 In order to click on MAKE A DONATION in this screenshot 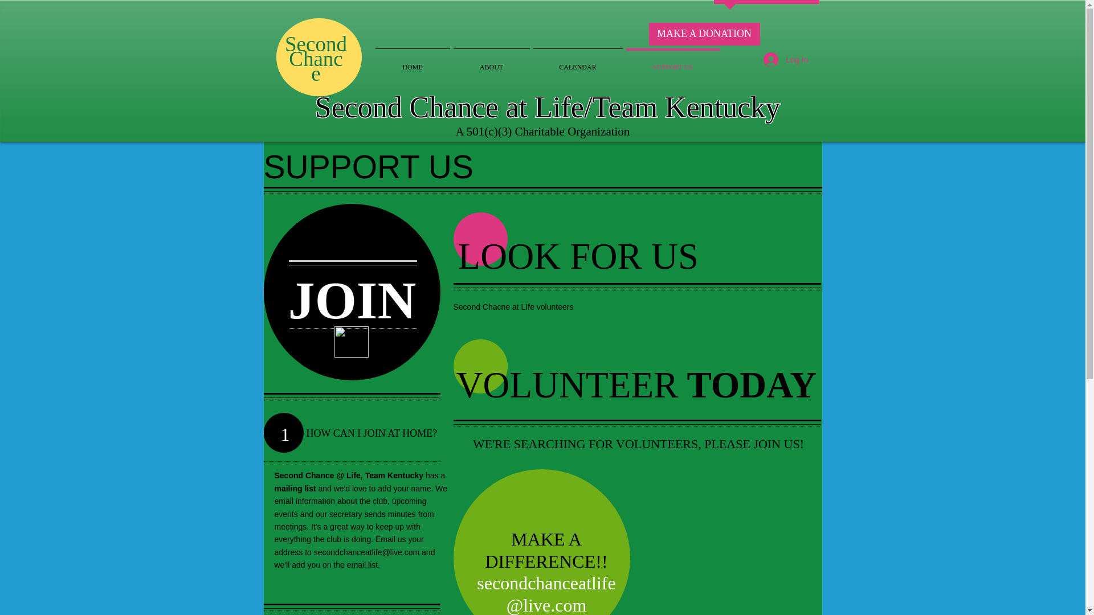, I will do `click(704, 34)`.